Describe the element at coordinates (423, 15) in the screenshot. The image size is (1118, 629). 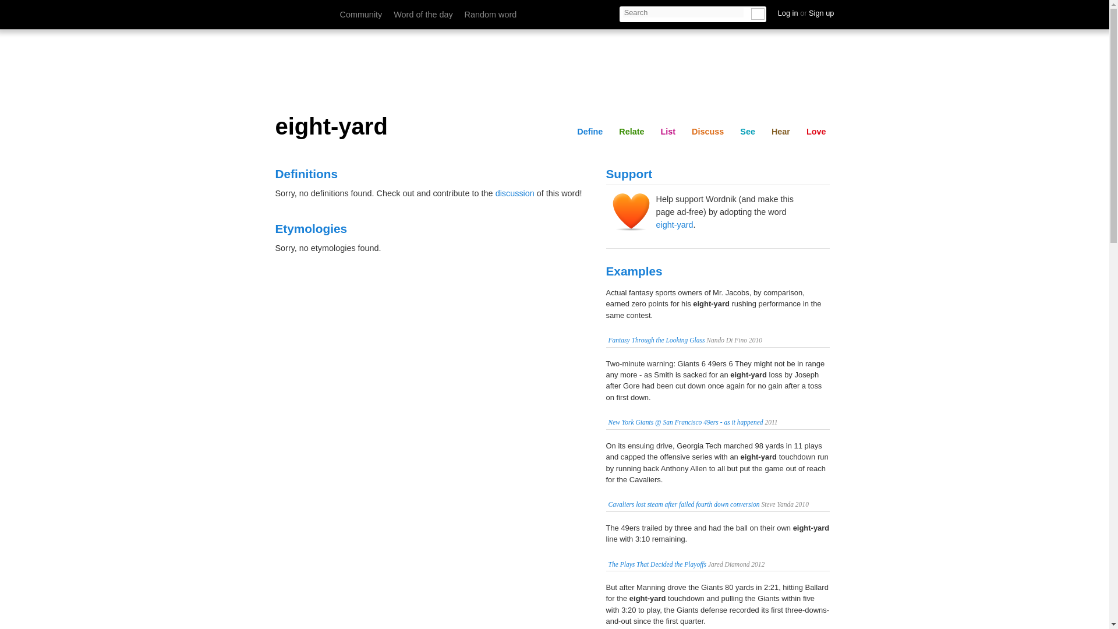
I see `Word of the Day` at that location.